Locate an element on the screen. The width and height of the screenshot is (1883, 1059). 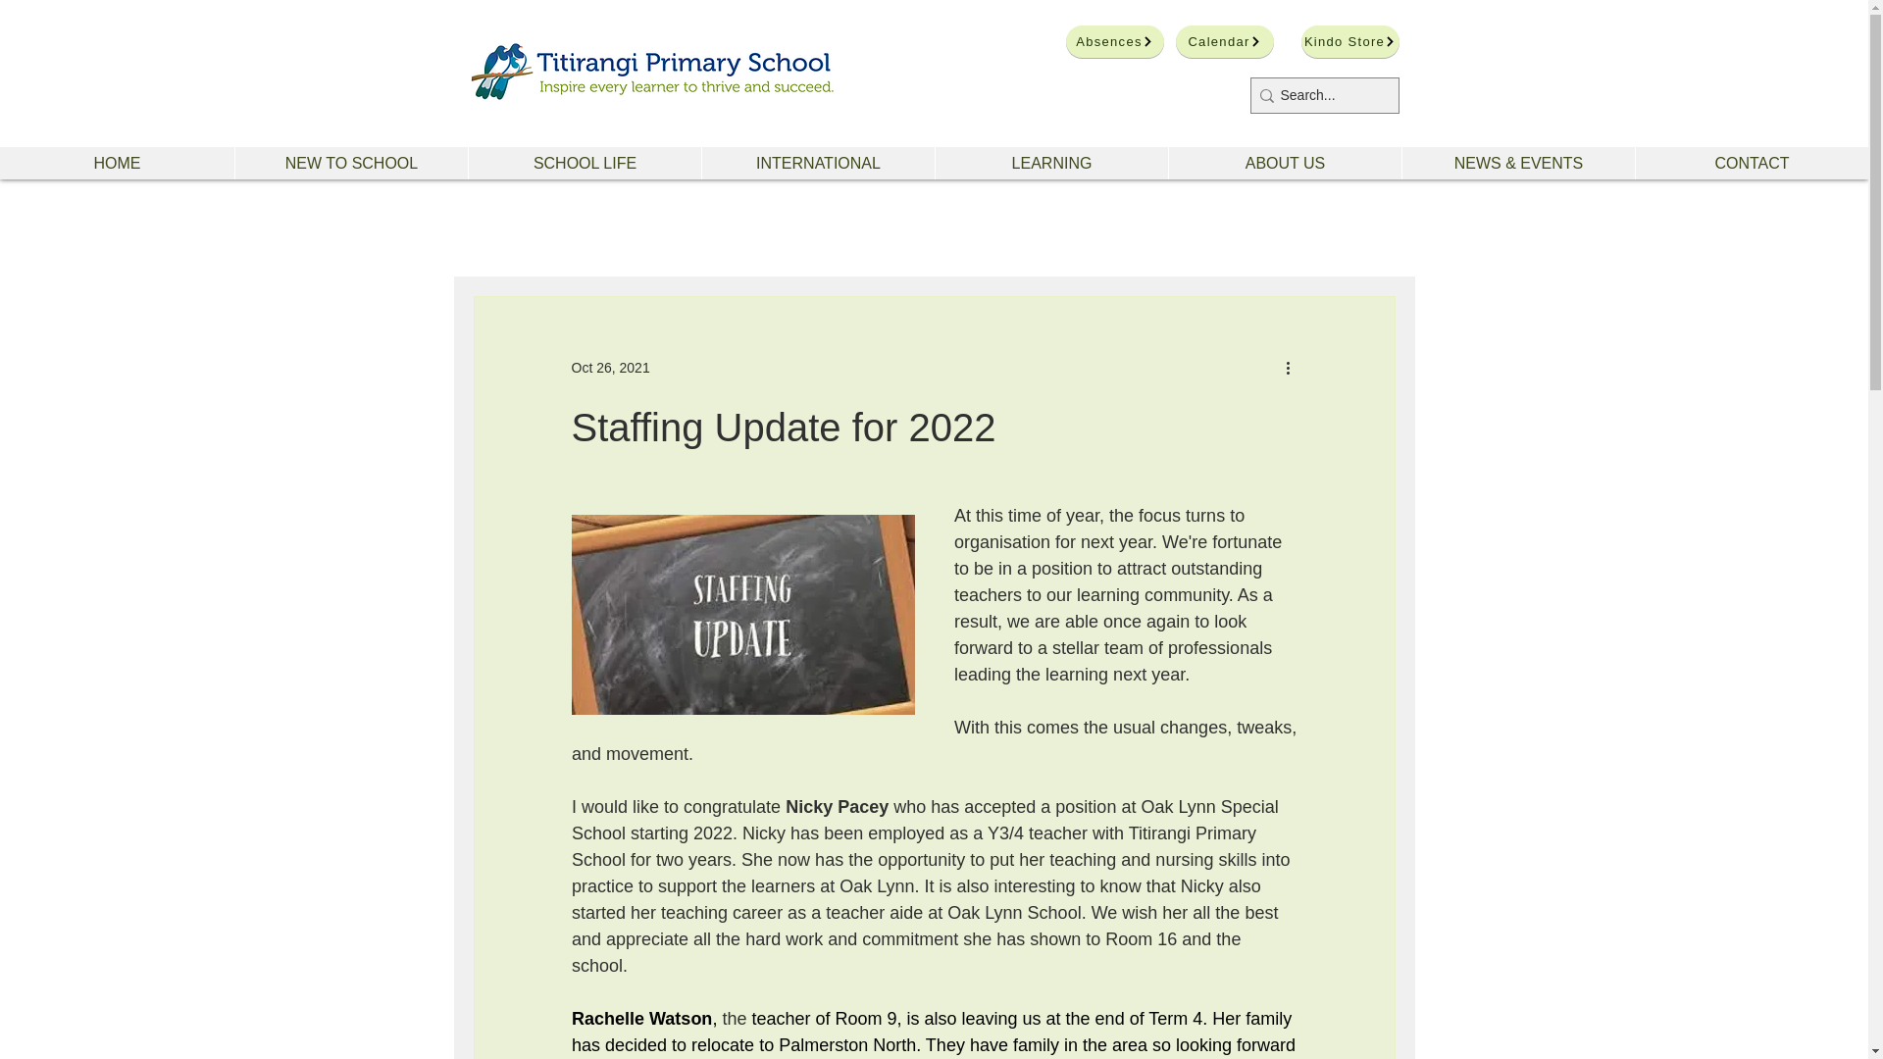
NEW TO SCHOOL is located at coordinates (350, 163).